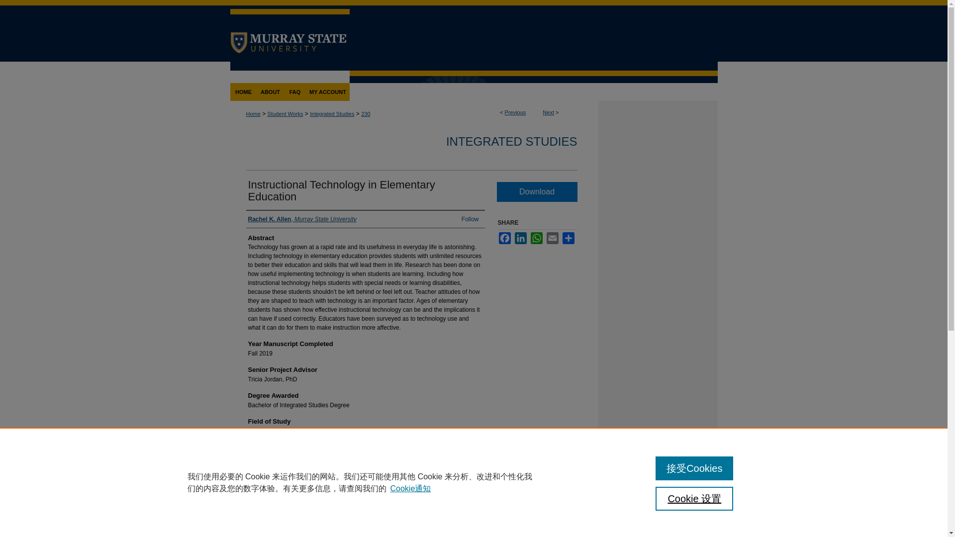 This screenshot has height=537, width=955. Describe the element at coordinates (515, 112) in the screenshot. I see `Previous` at that location.